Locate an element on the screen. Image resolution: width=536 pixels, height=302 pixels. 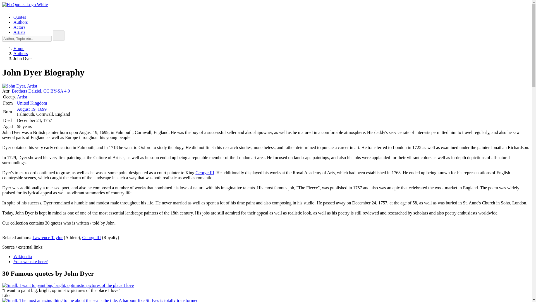
Click to search is located at coordinates (58, 36).